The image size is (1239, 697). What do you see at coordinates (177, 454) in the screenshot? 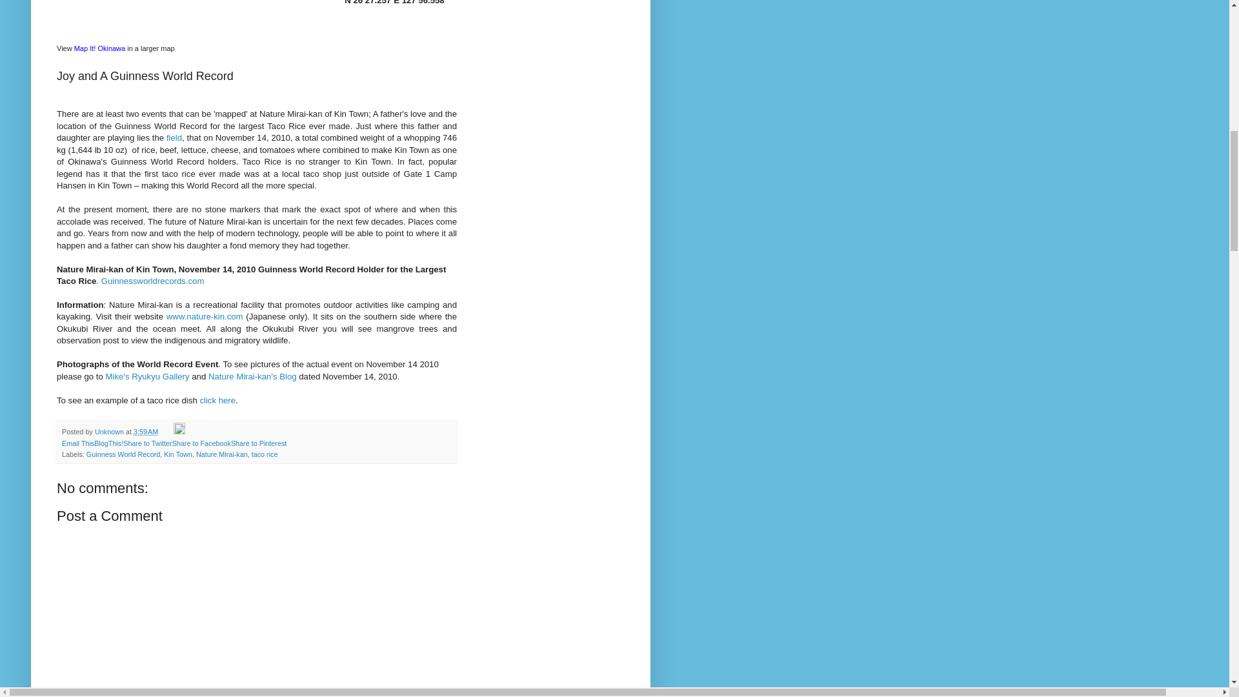
I see `Kin Town` at bounding box center [177, 454].